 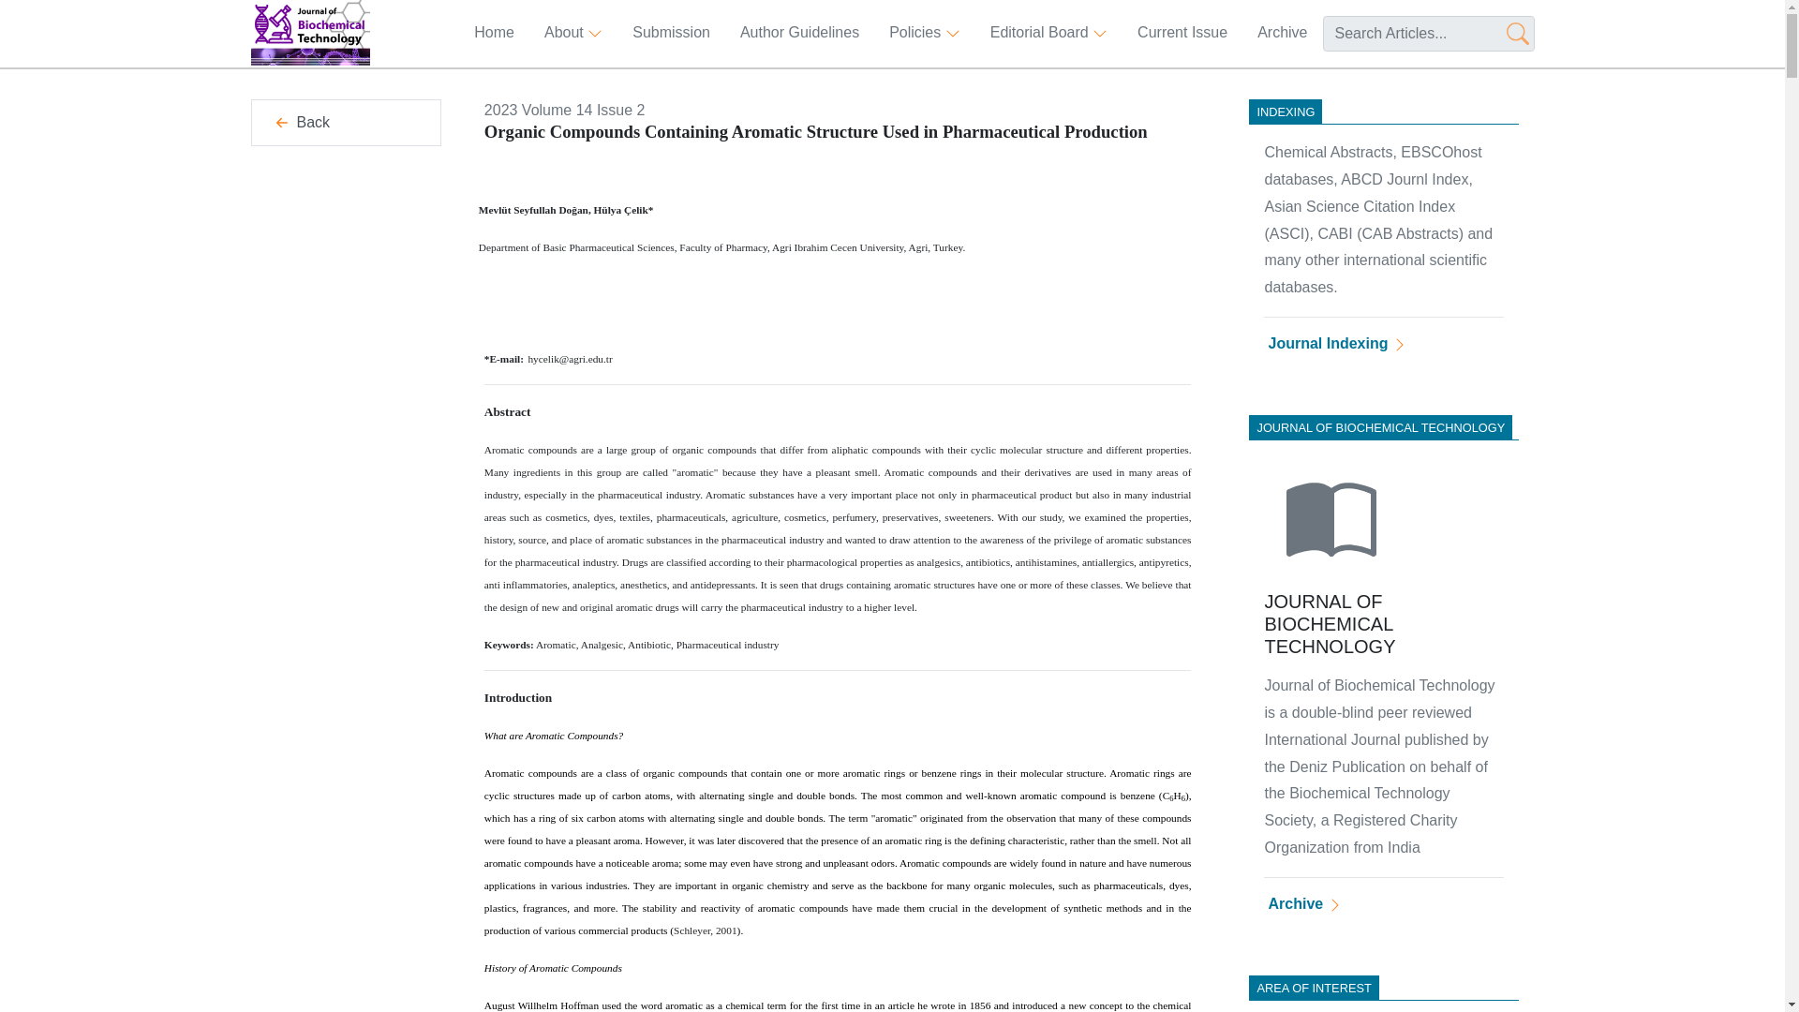 What do you see at coordinates (799, 34) in the screenshot?
I see `Author Guidelines` at bounding box center [799, 34].